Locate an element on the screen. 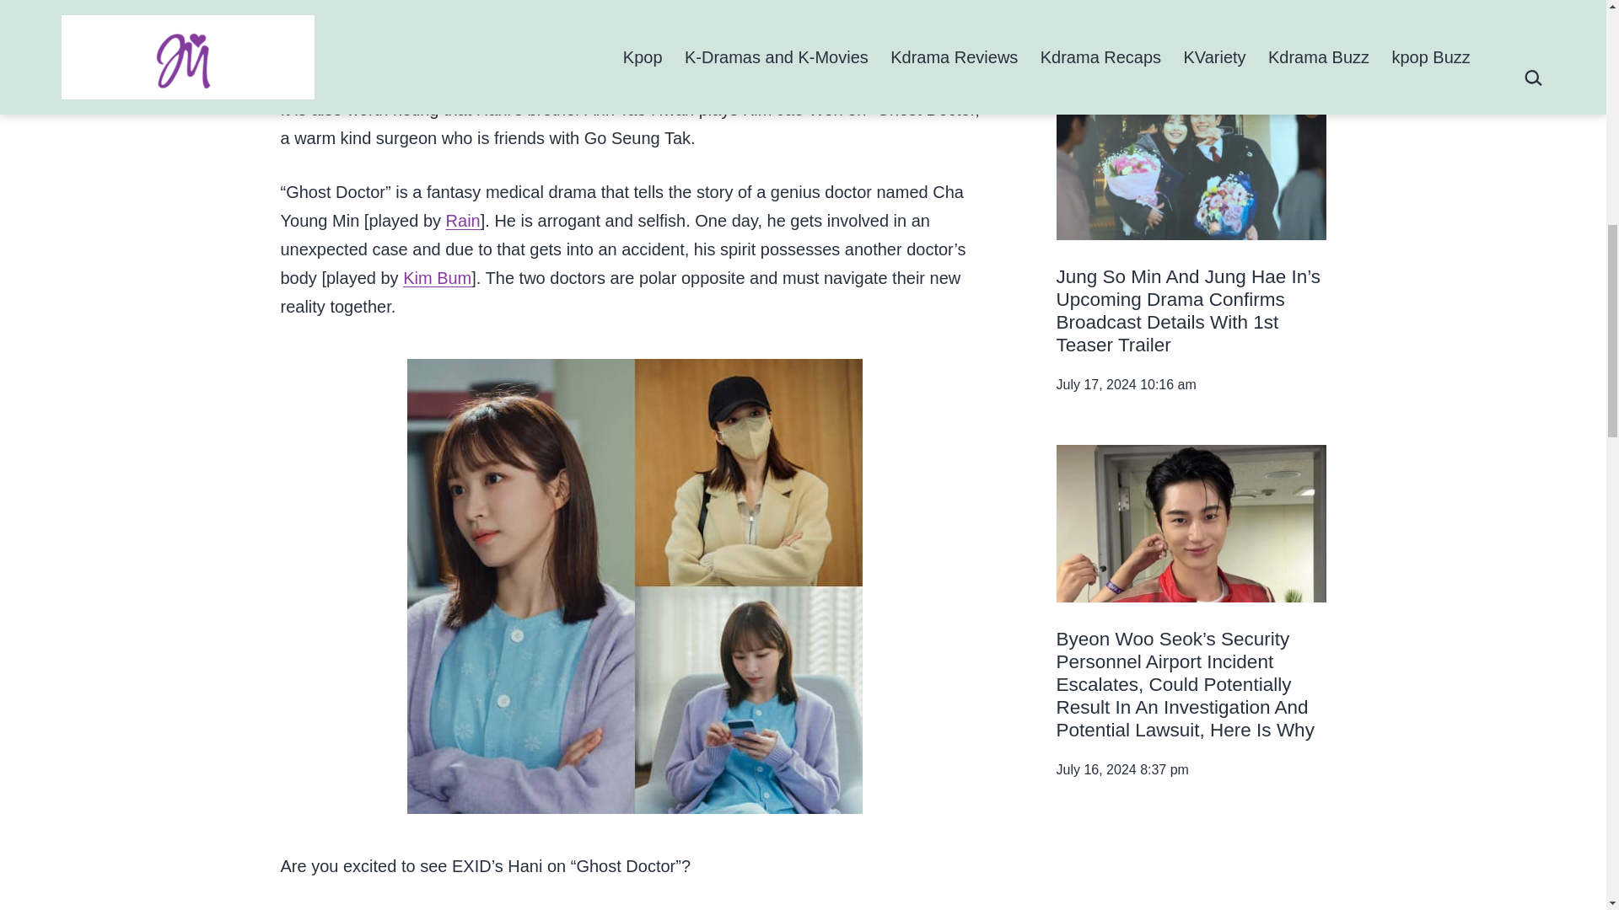  Jung So Min And Jung Hae In is located at coordinates (1191, 162).